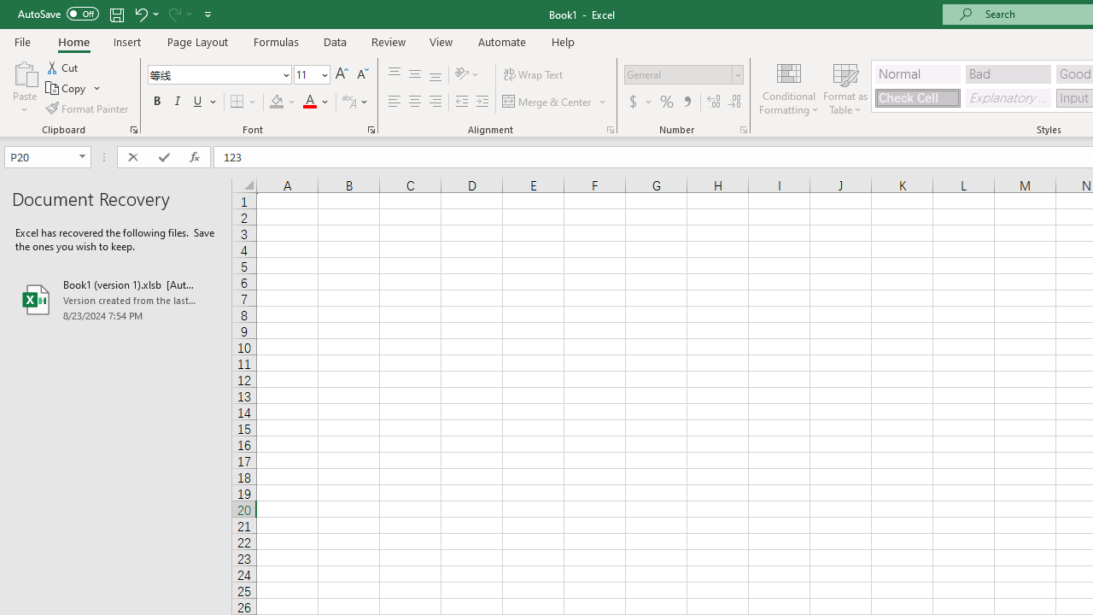 Image resolution: width=1093 pixels, height=615 pixels. What do you see at coordinates (213, 74) in the screenshot?
I see `Font` at bounding box center [213, 74].